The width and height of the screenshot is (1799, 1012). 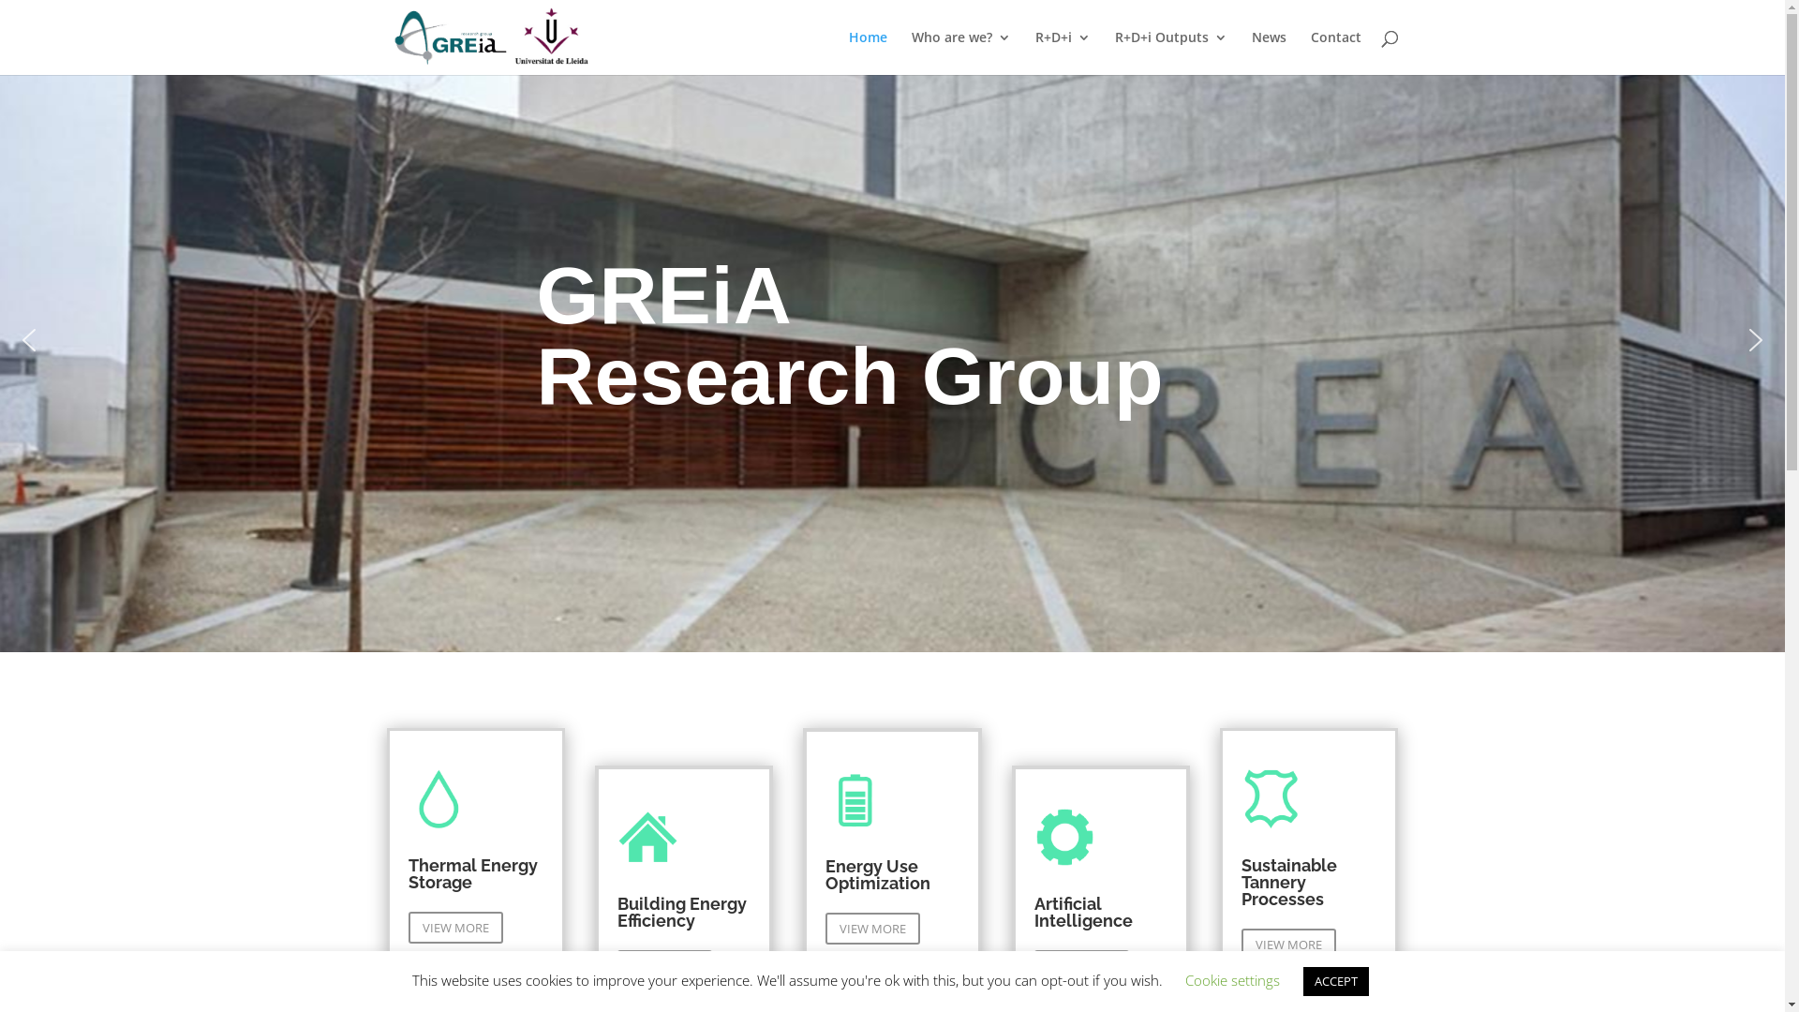 I want to click on VIEW MORE, so click(x=665, y=966).